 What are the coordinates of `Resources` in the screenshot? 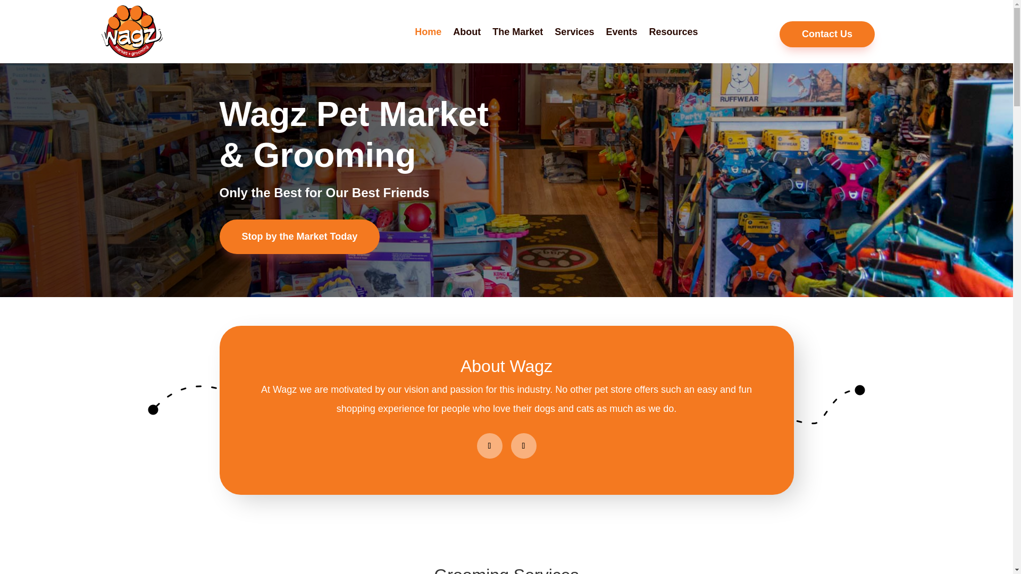 It's located at (673, 31).